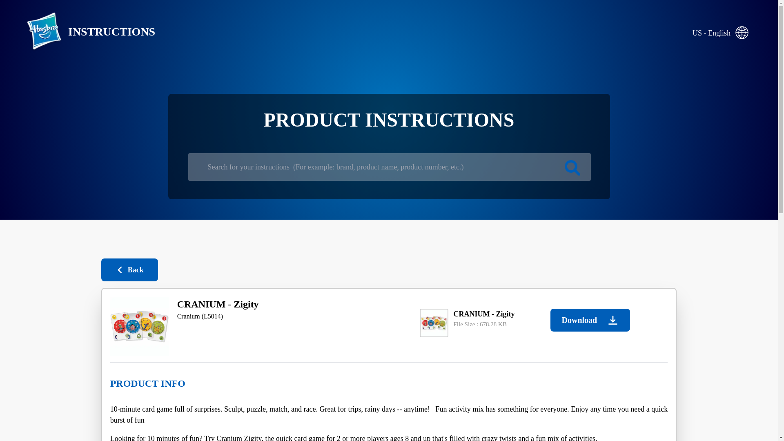  Describe the element at coordinates (129, 269) in the screenshot. I see `Back` at that location.